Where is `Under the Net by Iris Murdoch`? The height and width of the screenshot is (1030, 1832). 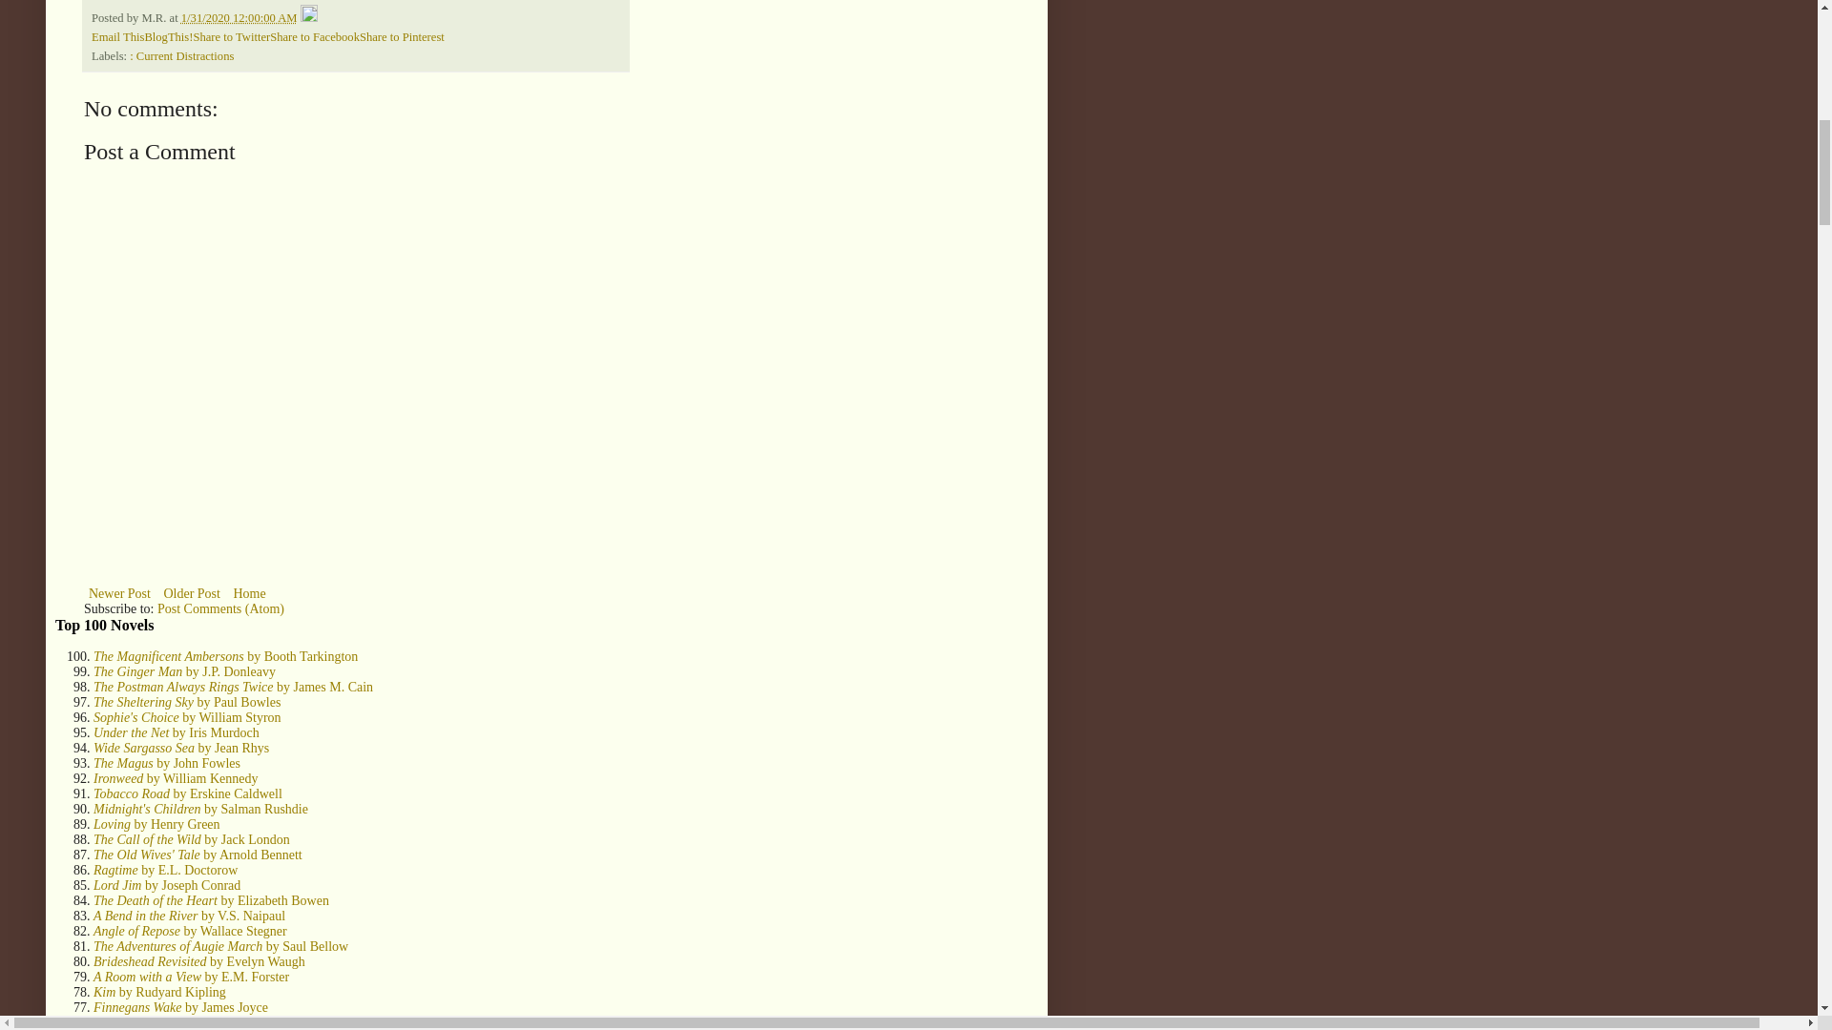
Under the Net by Iris Murdoch is located at coordinates (176, 732).